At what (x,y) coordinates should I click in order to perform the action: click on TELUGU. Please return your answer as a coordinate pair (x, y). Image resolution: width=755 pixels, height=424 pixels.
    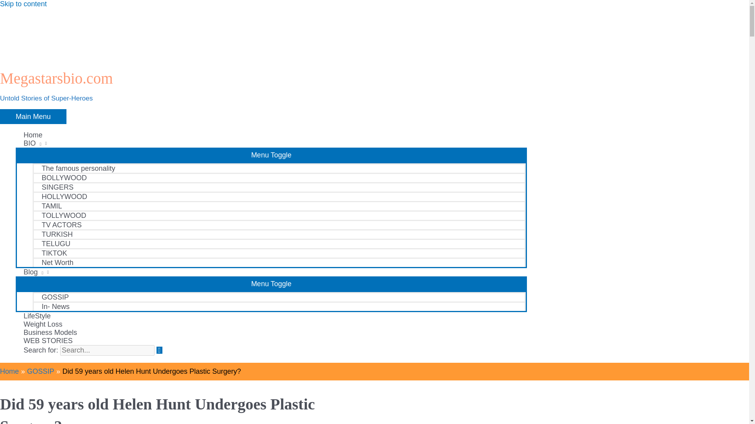
    Looking at the image, I should click on (279, 243).